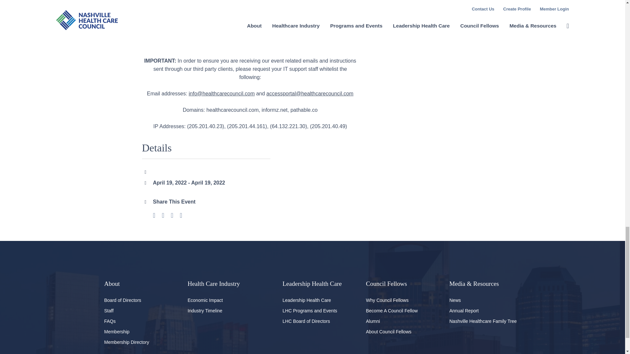 The height and width of the screenshot is (354, 630). What do you see at coordinates (154, 216) in the screenshot?
I see `Facebook` at bounding box center [154, 216].